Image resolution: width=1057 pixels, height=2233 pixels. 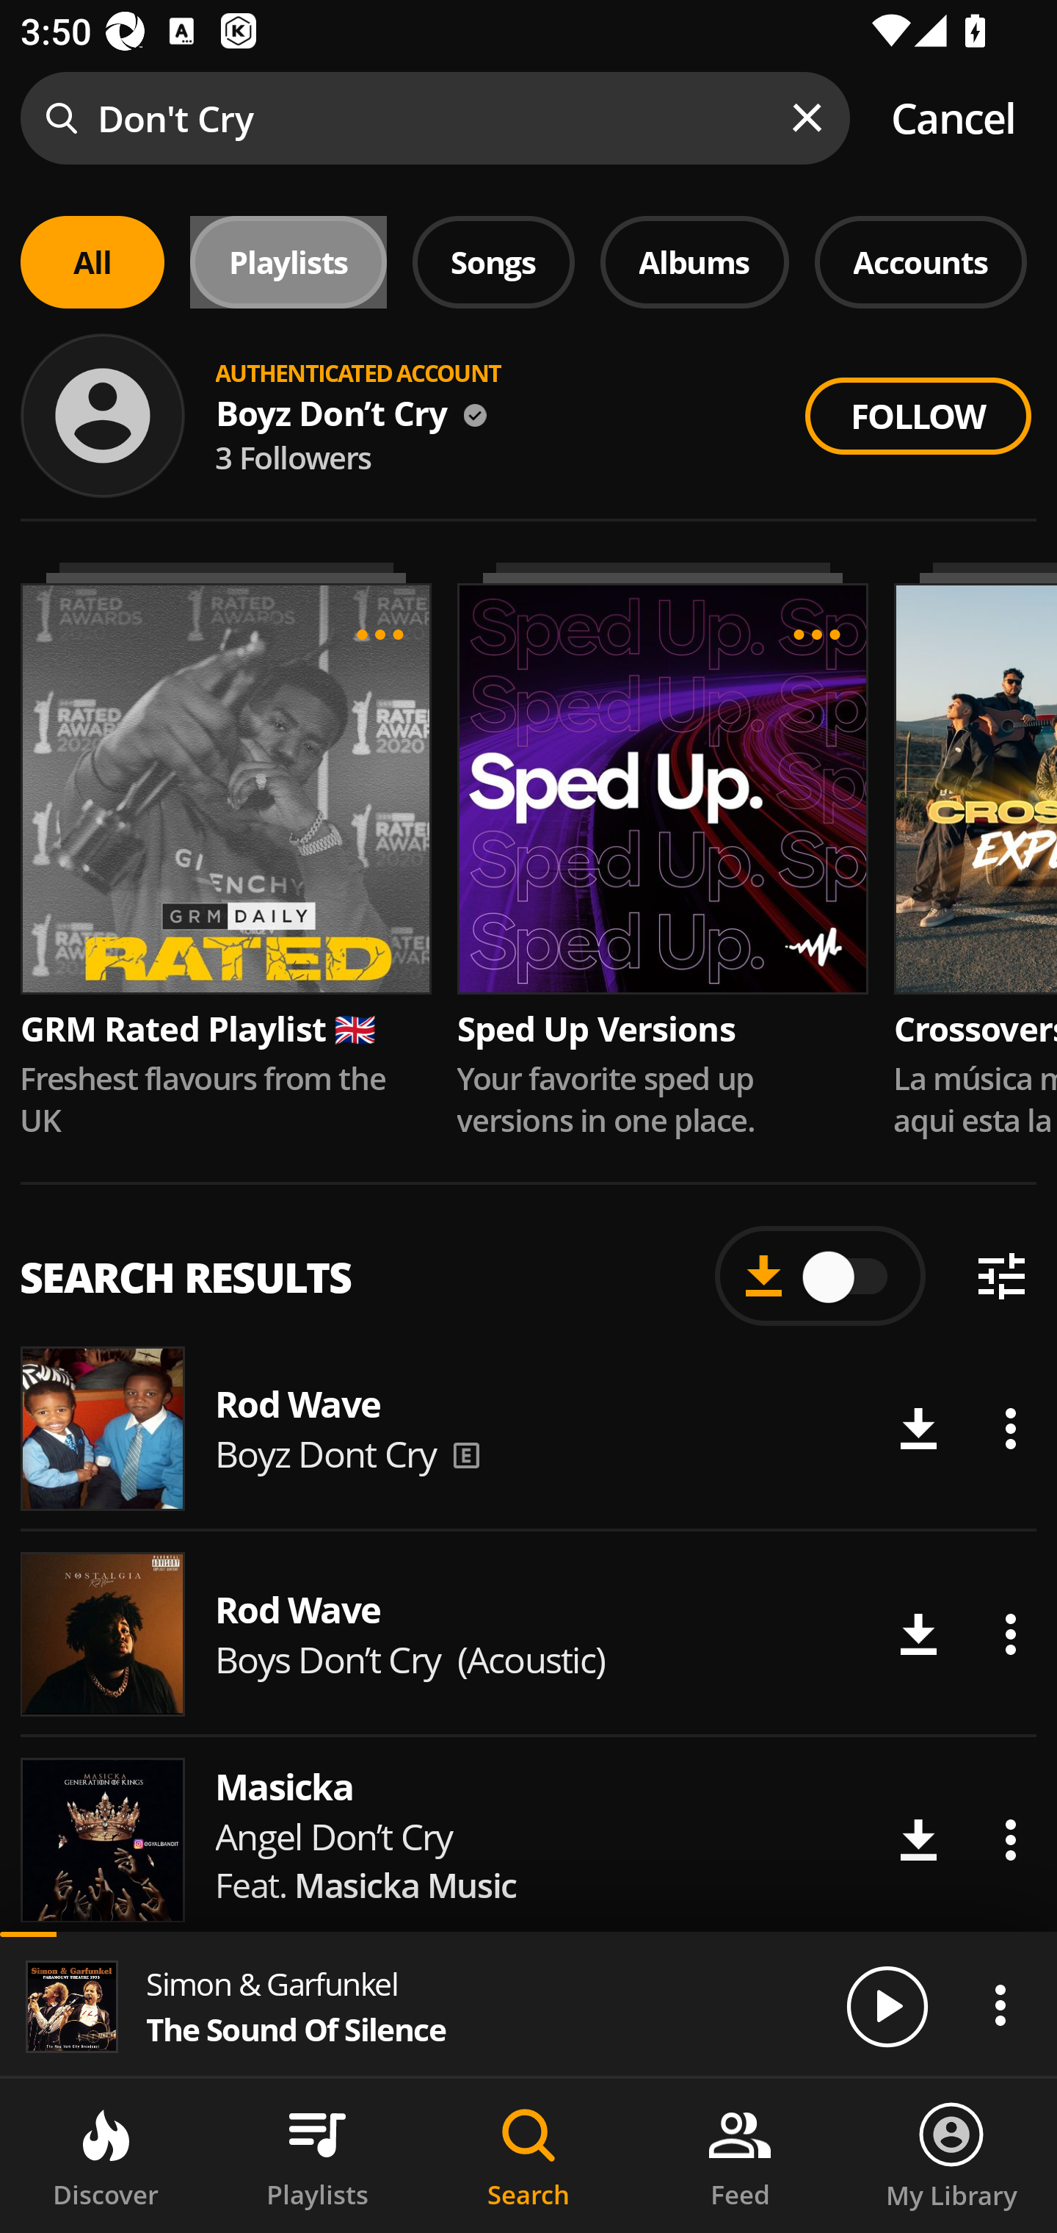 What do you see at coordinates (918, 1429) in the screenshot?
I see `Download` at bounding box center [918, 1429].